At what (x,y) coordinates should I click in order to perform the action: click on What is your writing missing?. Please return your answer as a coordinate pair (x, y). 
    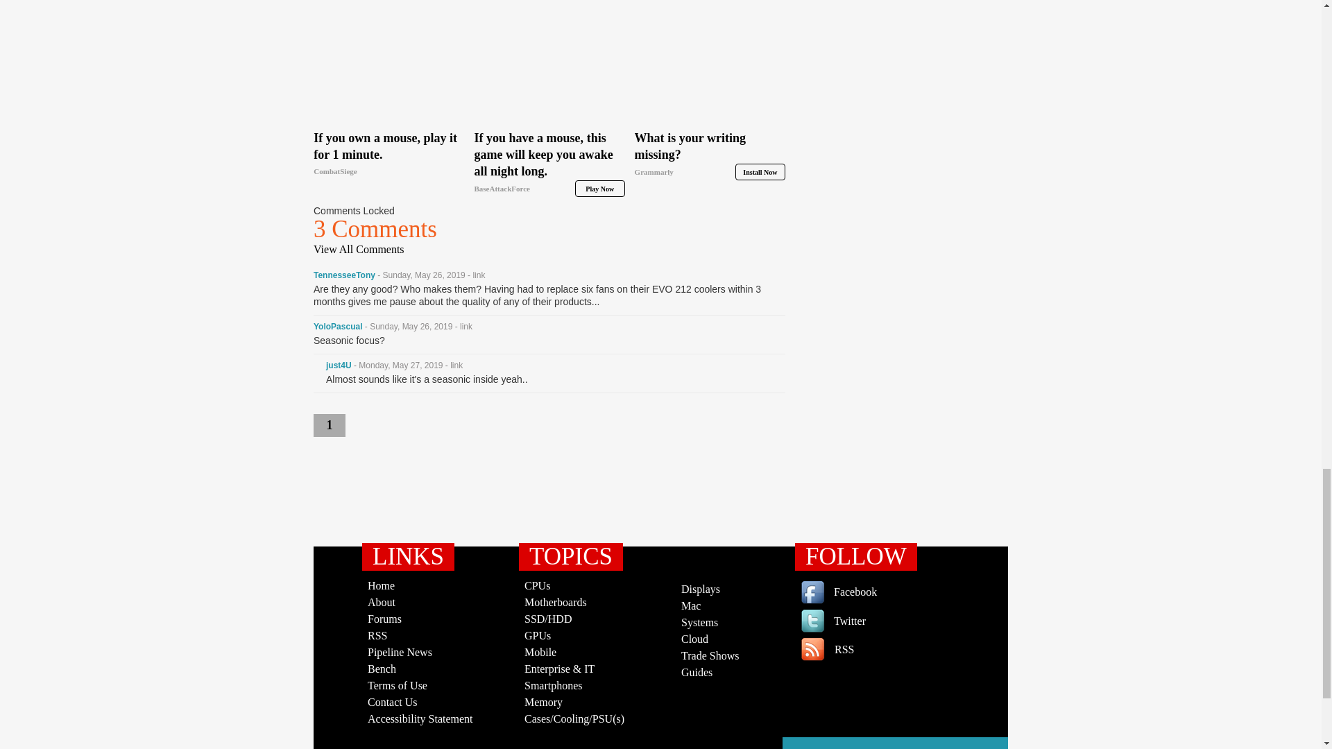
    Looking at the image, I should click on (710, 64).